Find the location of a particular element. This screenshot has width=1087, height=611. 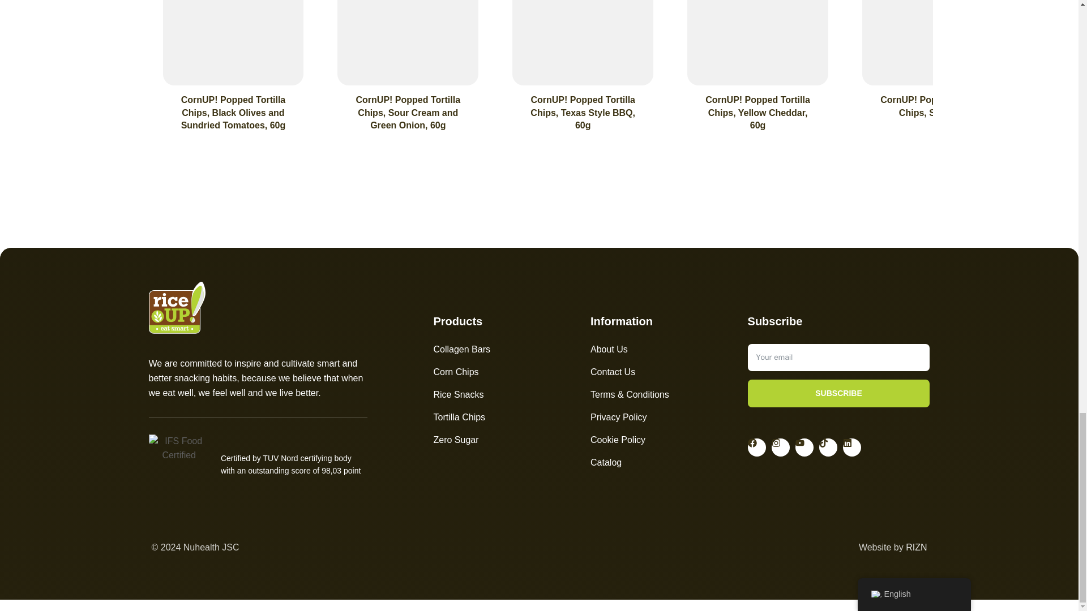

CornUP! Popped Tortilla Chips, Yellow Cheddar, 60g is located at coordinates (758, 113).